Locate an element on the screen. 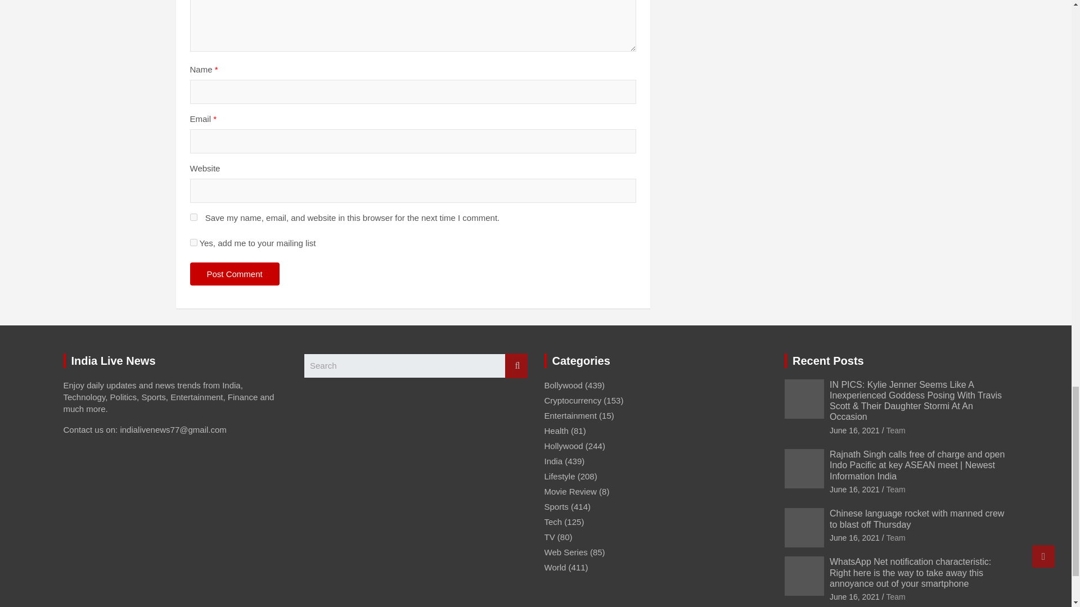 Image resolution: width=1080 pixels, height=607 pixels. Bollywood is located at coordinates (564, 386).